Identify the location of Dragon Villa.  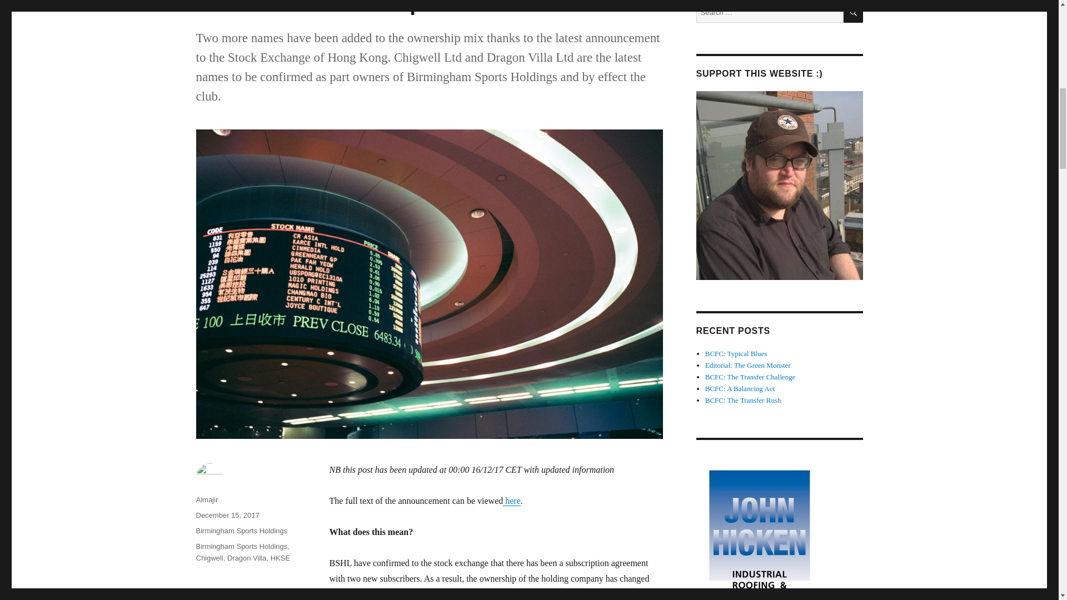
(247, 558).